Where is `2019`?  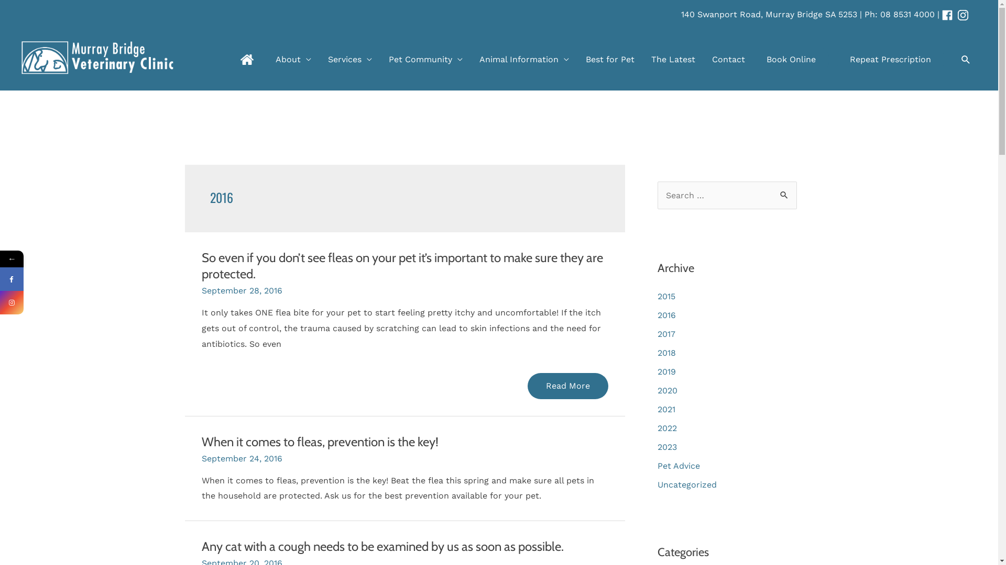
2019 is located at coordinates (666, 371).